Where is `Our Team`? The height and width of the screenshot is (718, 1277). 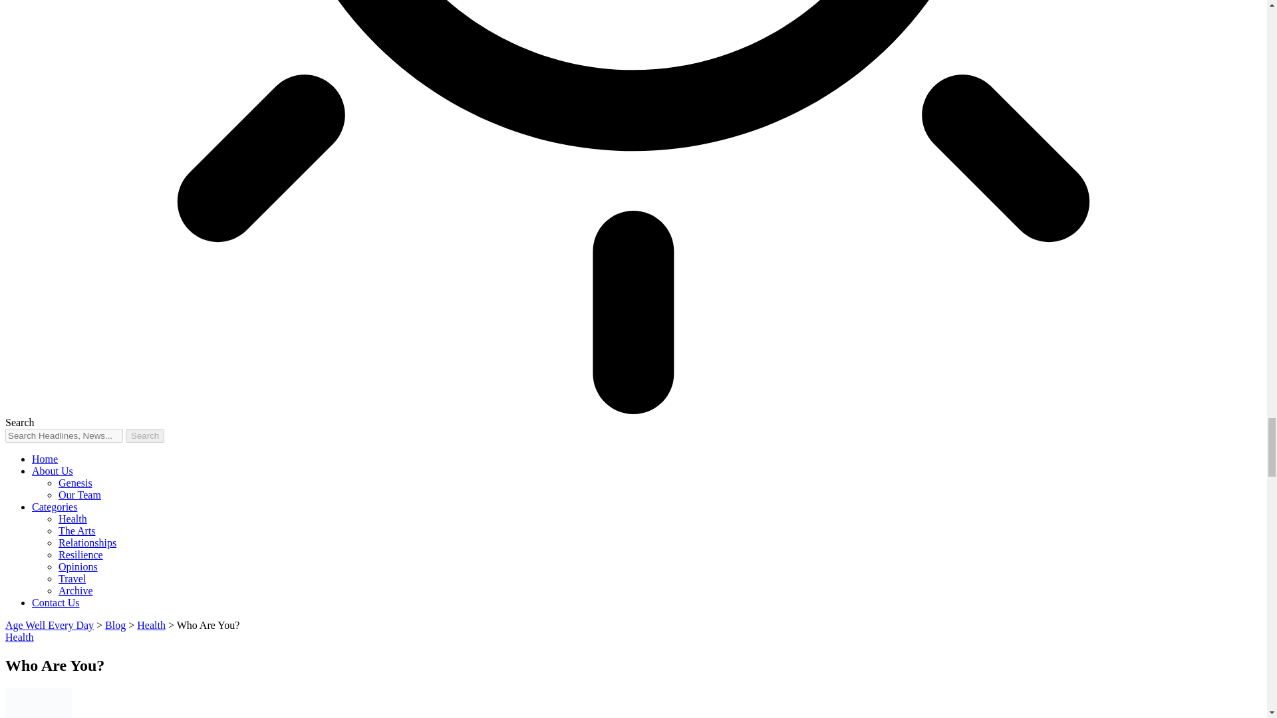 Our Team is located at coordinates (80, 495).